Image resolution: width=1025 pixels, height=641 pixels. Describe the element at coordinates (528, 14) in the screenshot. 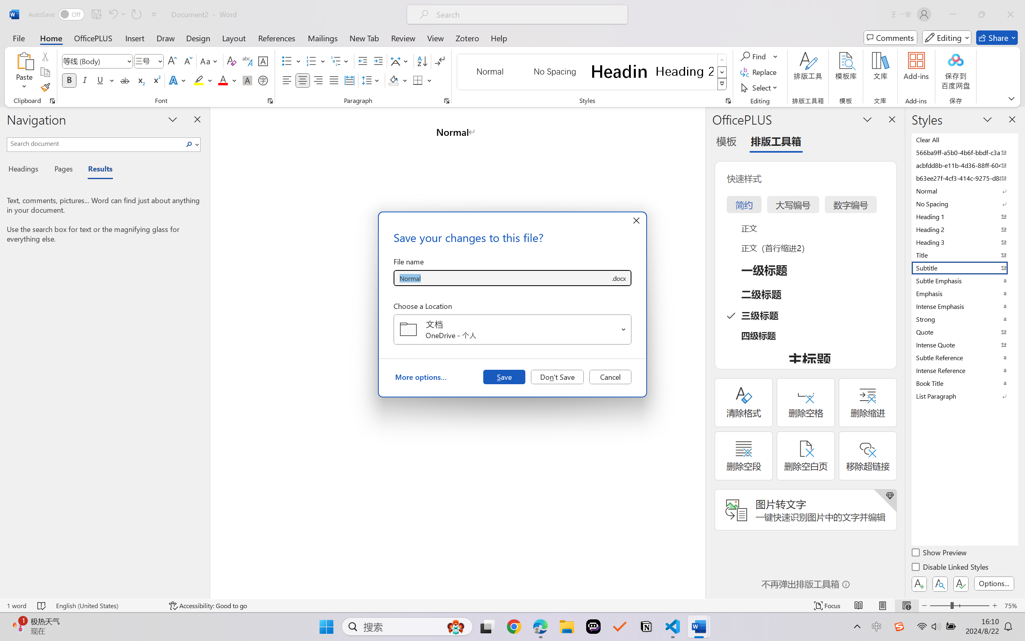

I see `Microsoft search` at that location.